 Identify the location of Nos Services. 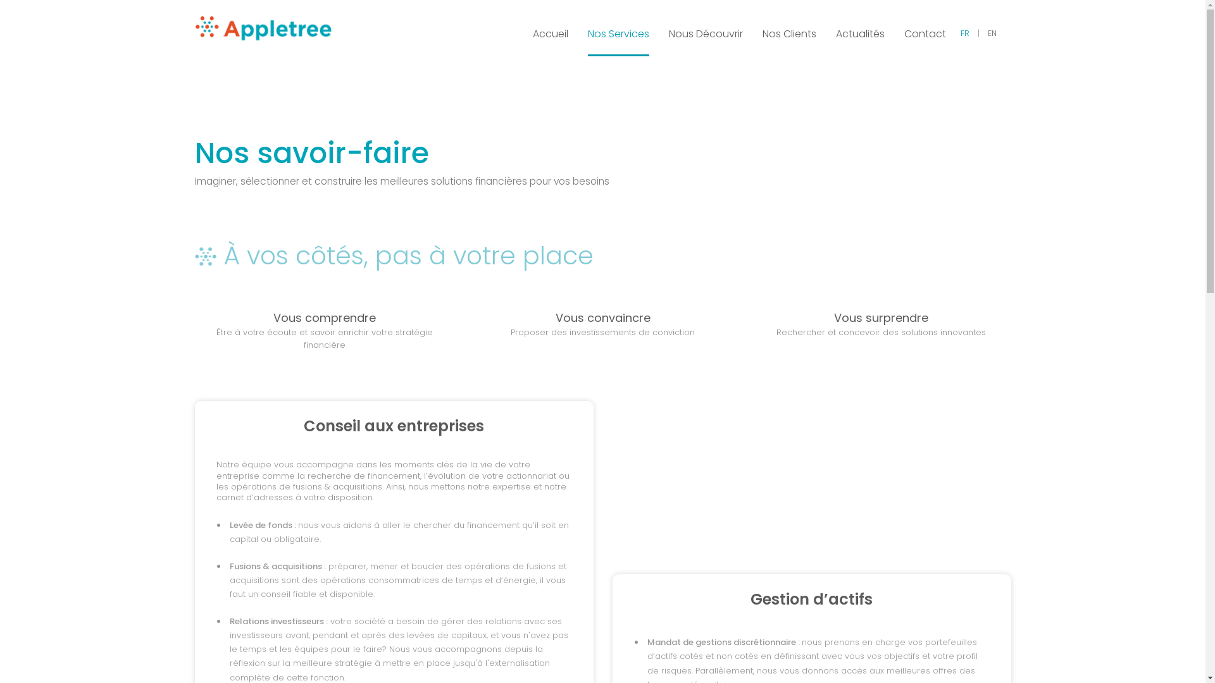
(618, 28).